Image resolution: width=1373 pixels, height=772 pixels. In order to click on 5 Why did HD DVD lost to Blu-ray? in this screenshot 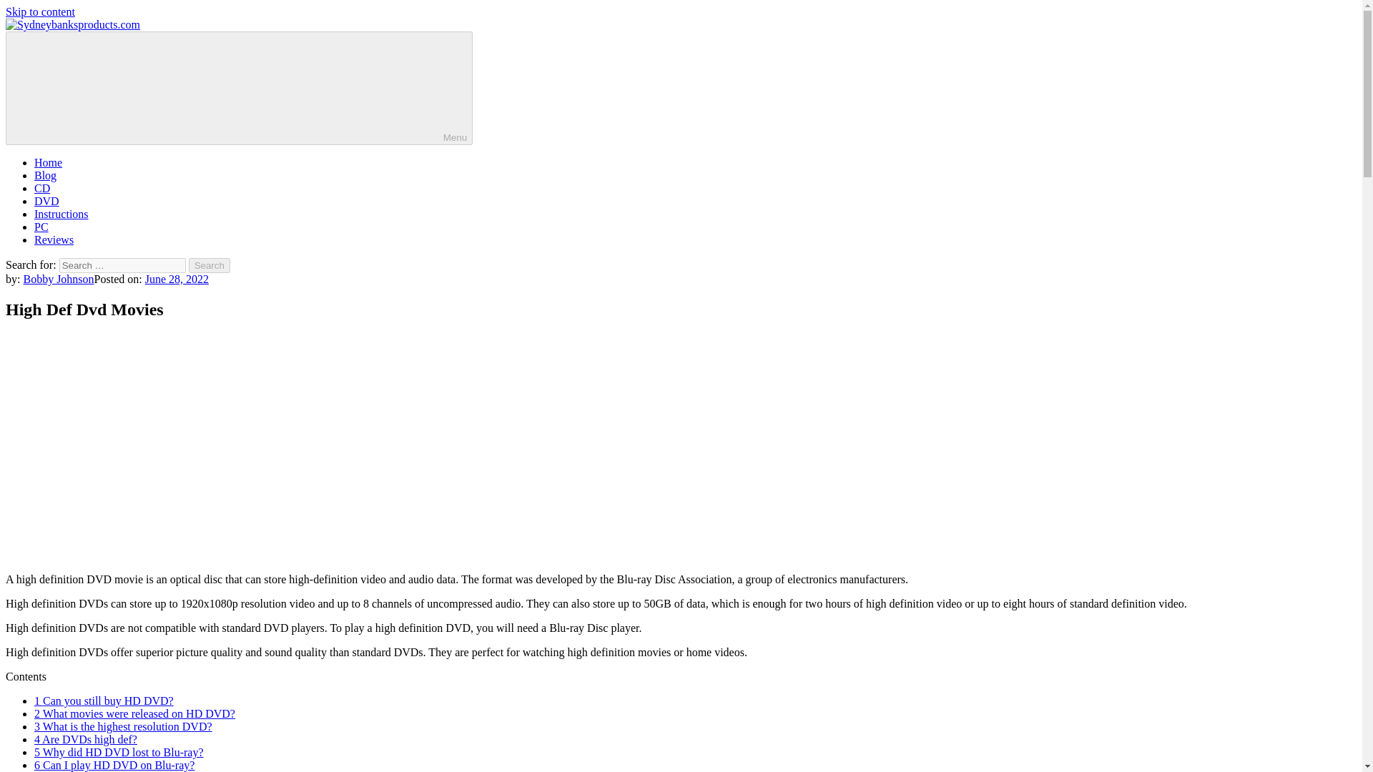, I will do `click(119, 752)`.